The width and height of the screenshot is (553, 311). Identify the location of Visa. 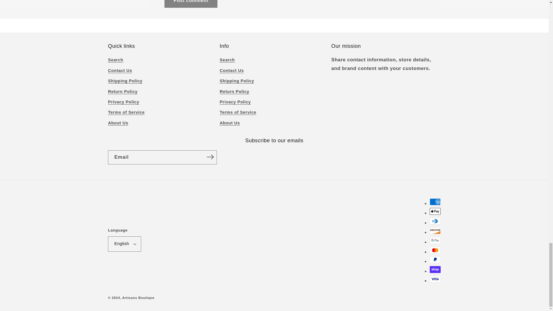
(435, 279).